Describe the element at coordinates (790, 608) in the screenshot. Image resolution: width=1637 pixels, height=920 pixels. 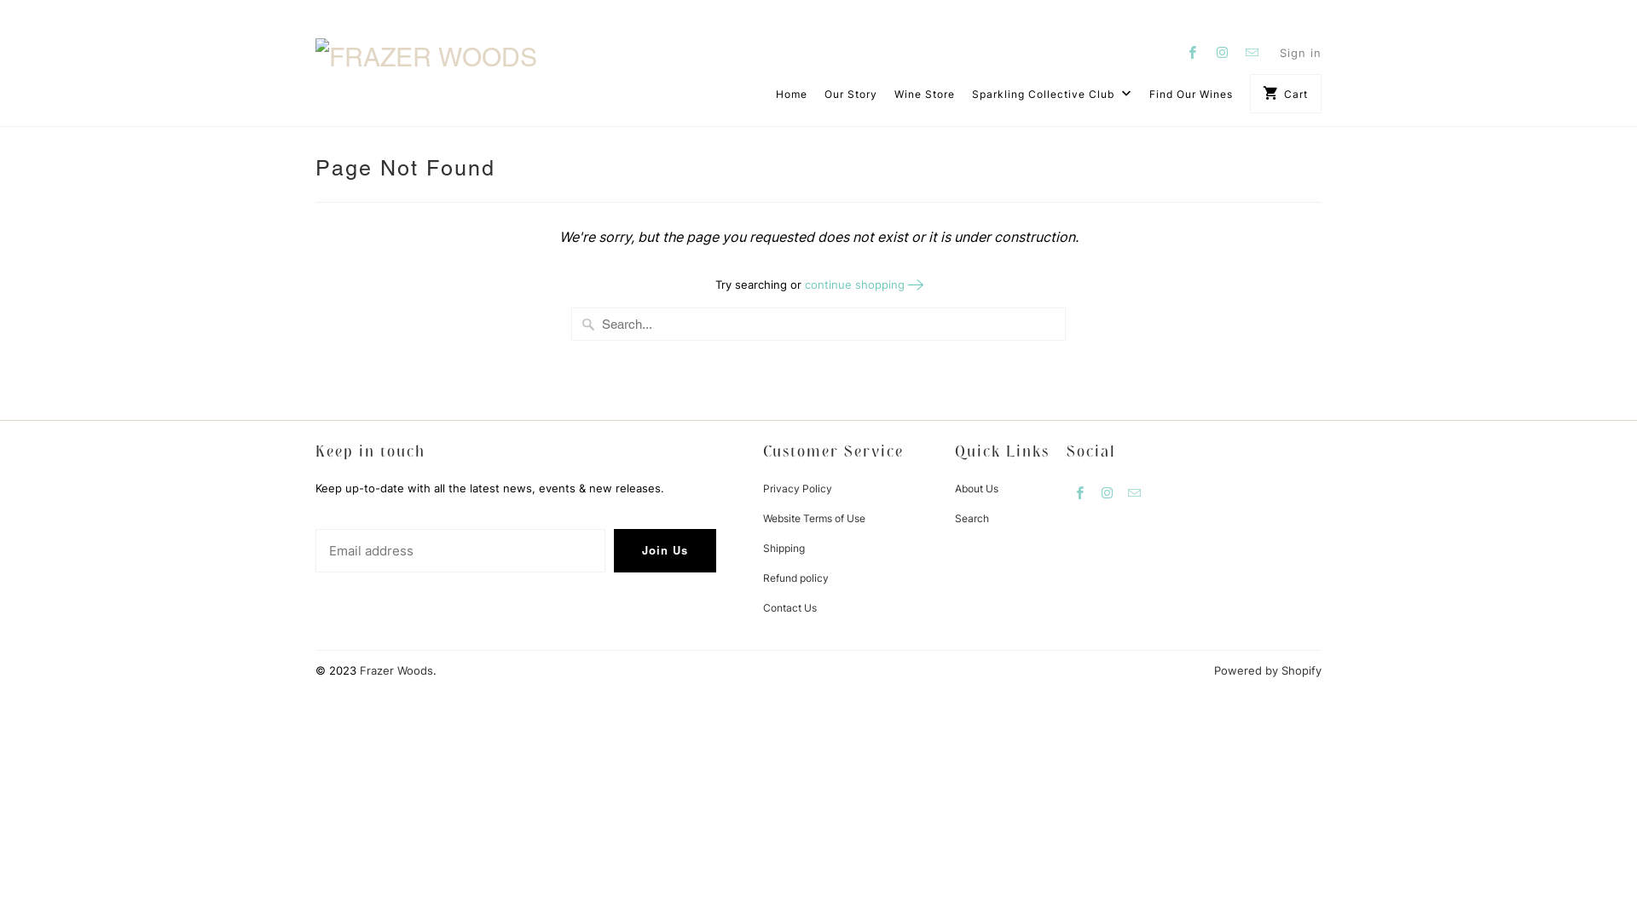
I see `Contact Us` at that location.